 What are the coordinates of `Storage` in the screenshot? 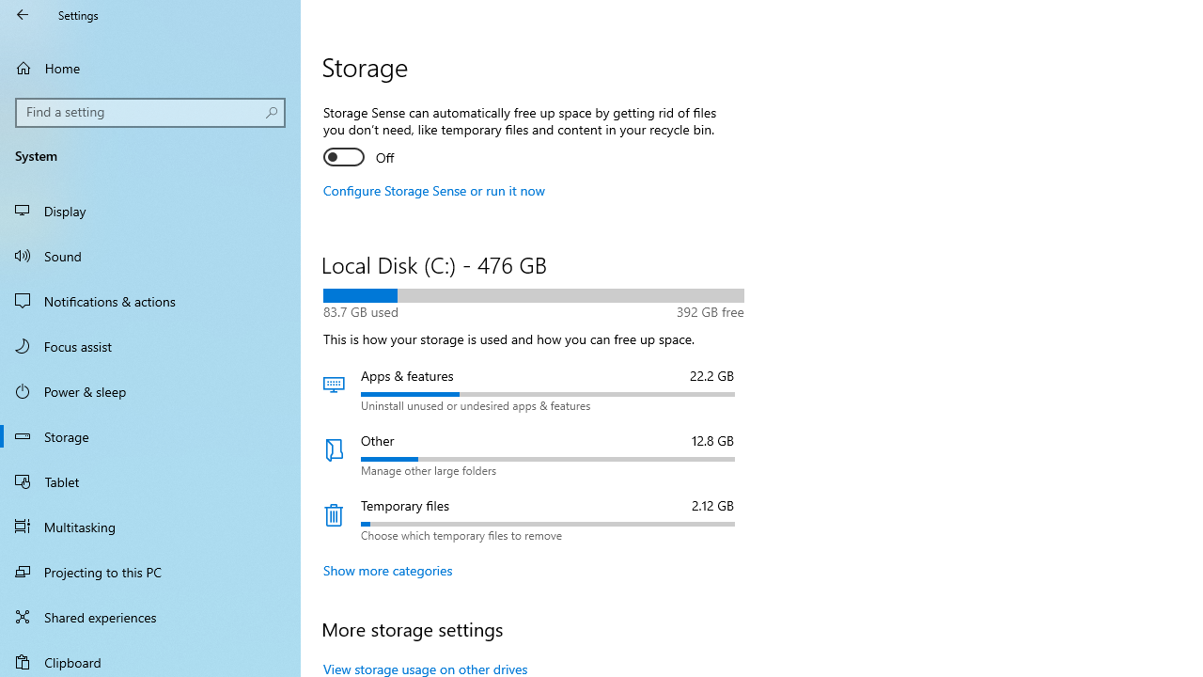 It's located at (150, 436).